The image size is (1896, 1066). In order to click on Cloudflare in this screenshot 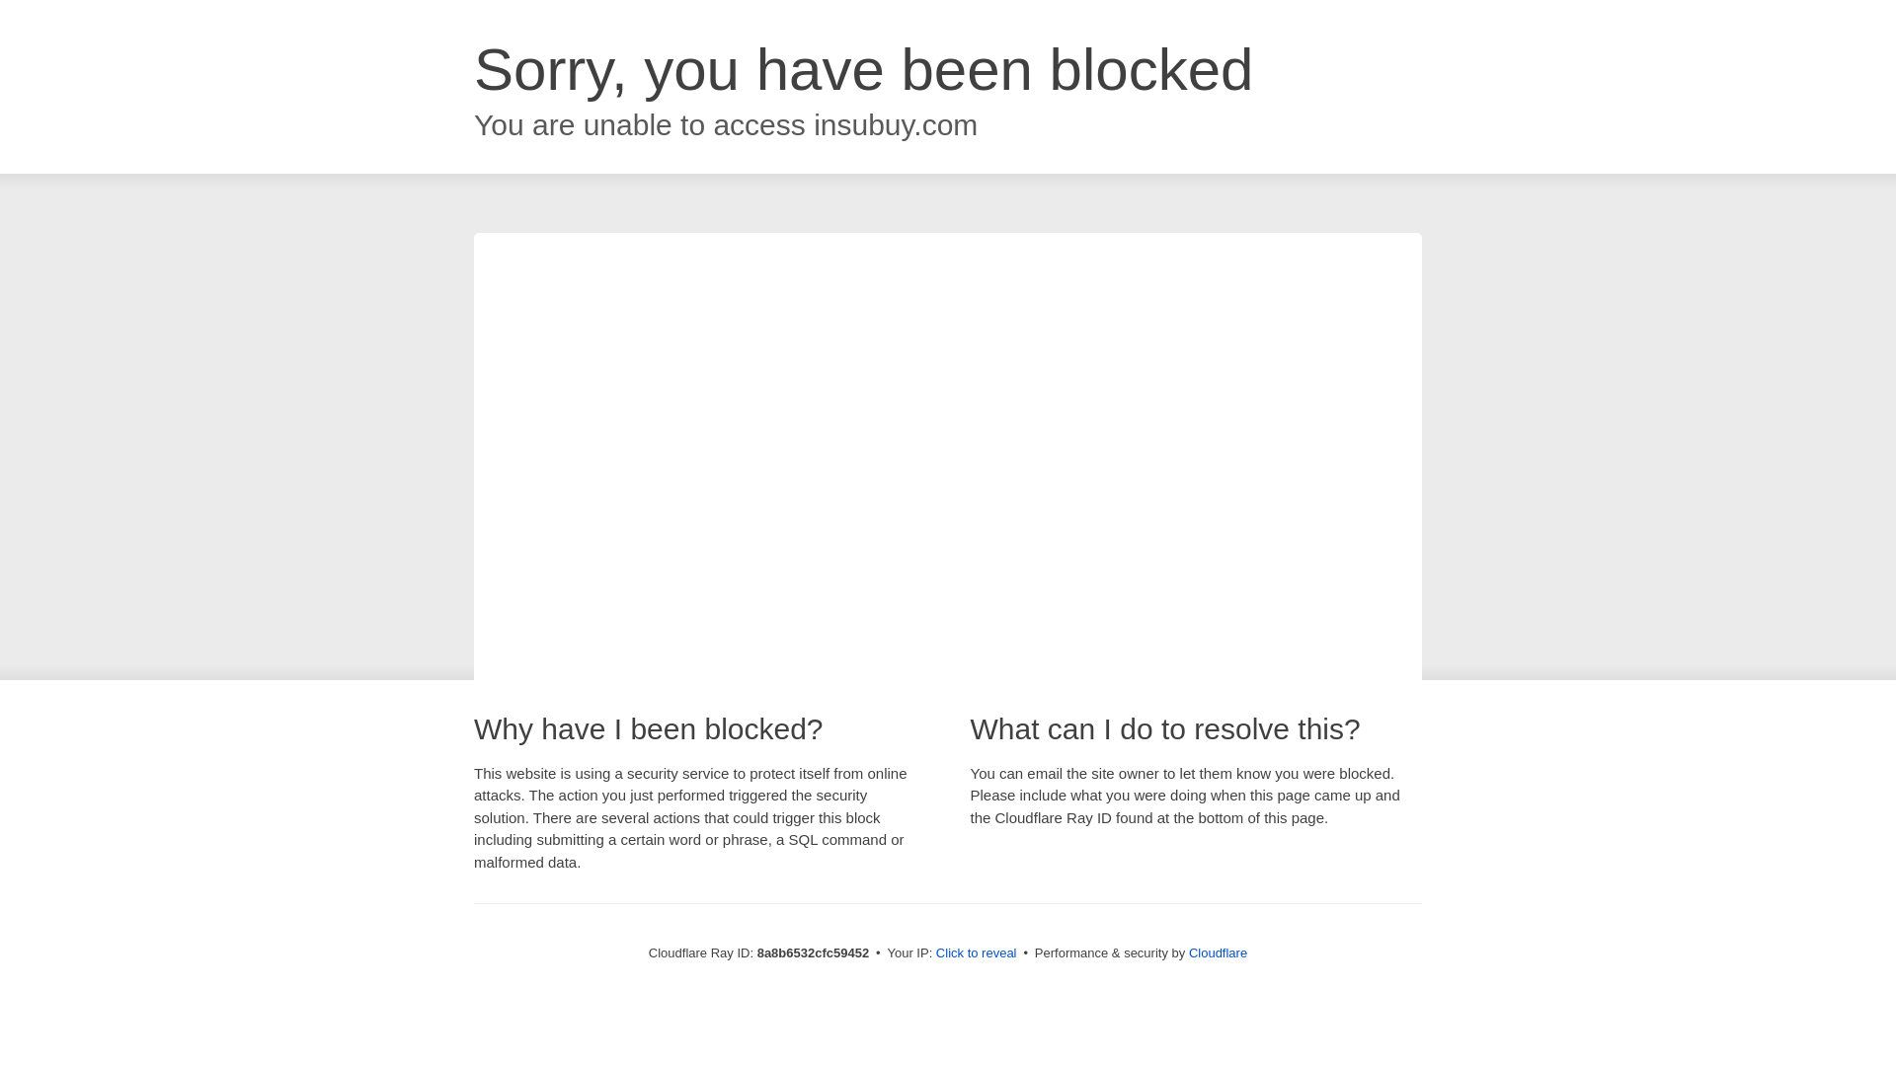, I will do `click(1218, 952)`.